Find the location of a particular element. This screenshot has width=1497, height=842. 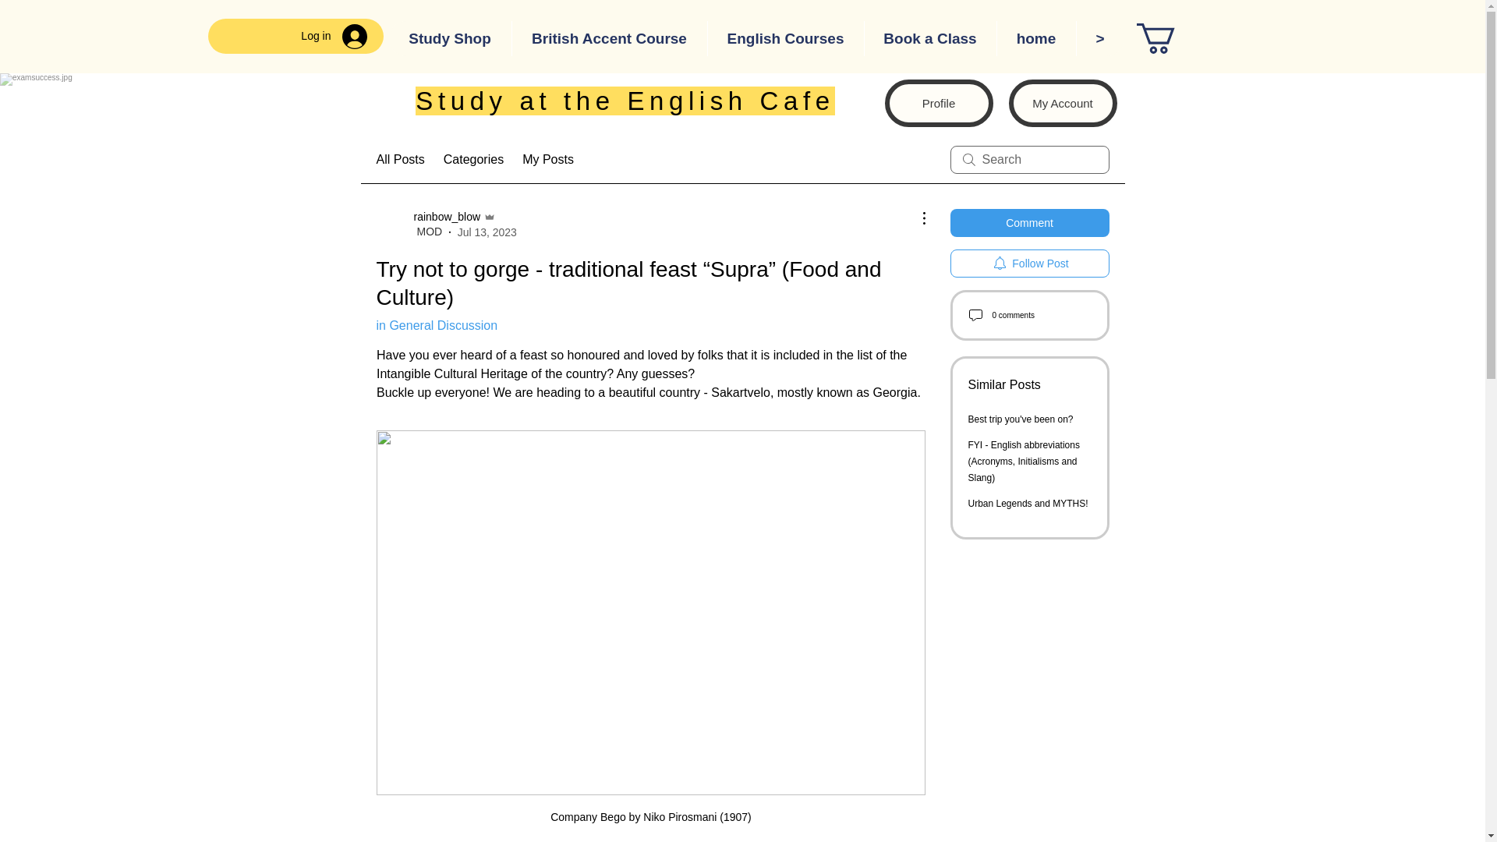

home is located at coordinates (1036, 39).